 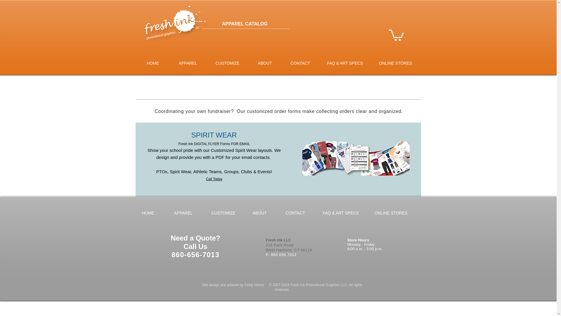 What do you see at coordinates (264, 24) in the screenshot?
I see `APPAREL CATALOG` at bounding box center [264, 24].